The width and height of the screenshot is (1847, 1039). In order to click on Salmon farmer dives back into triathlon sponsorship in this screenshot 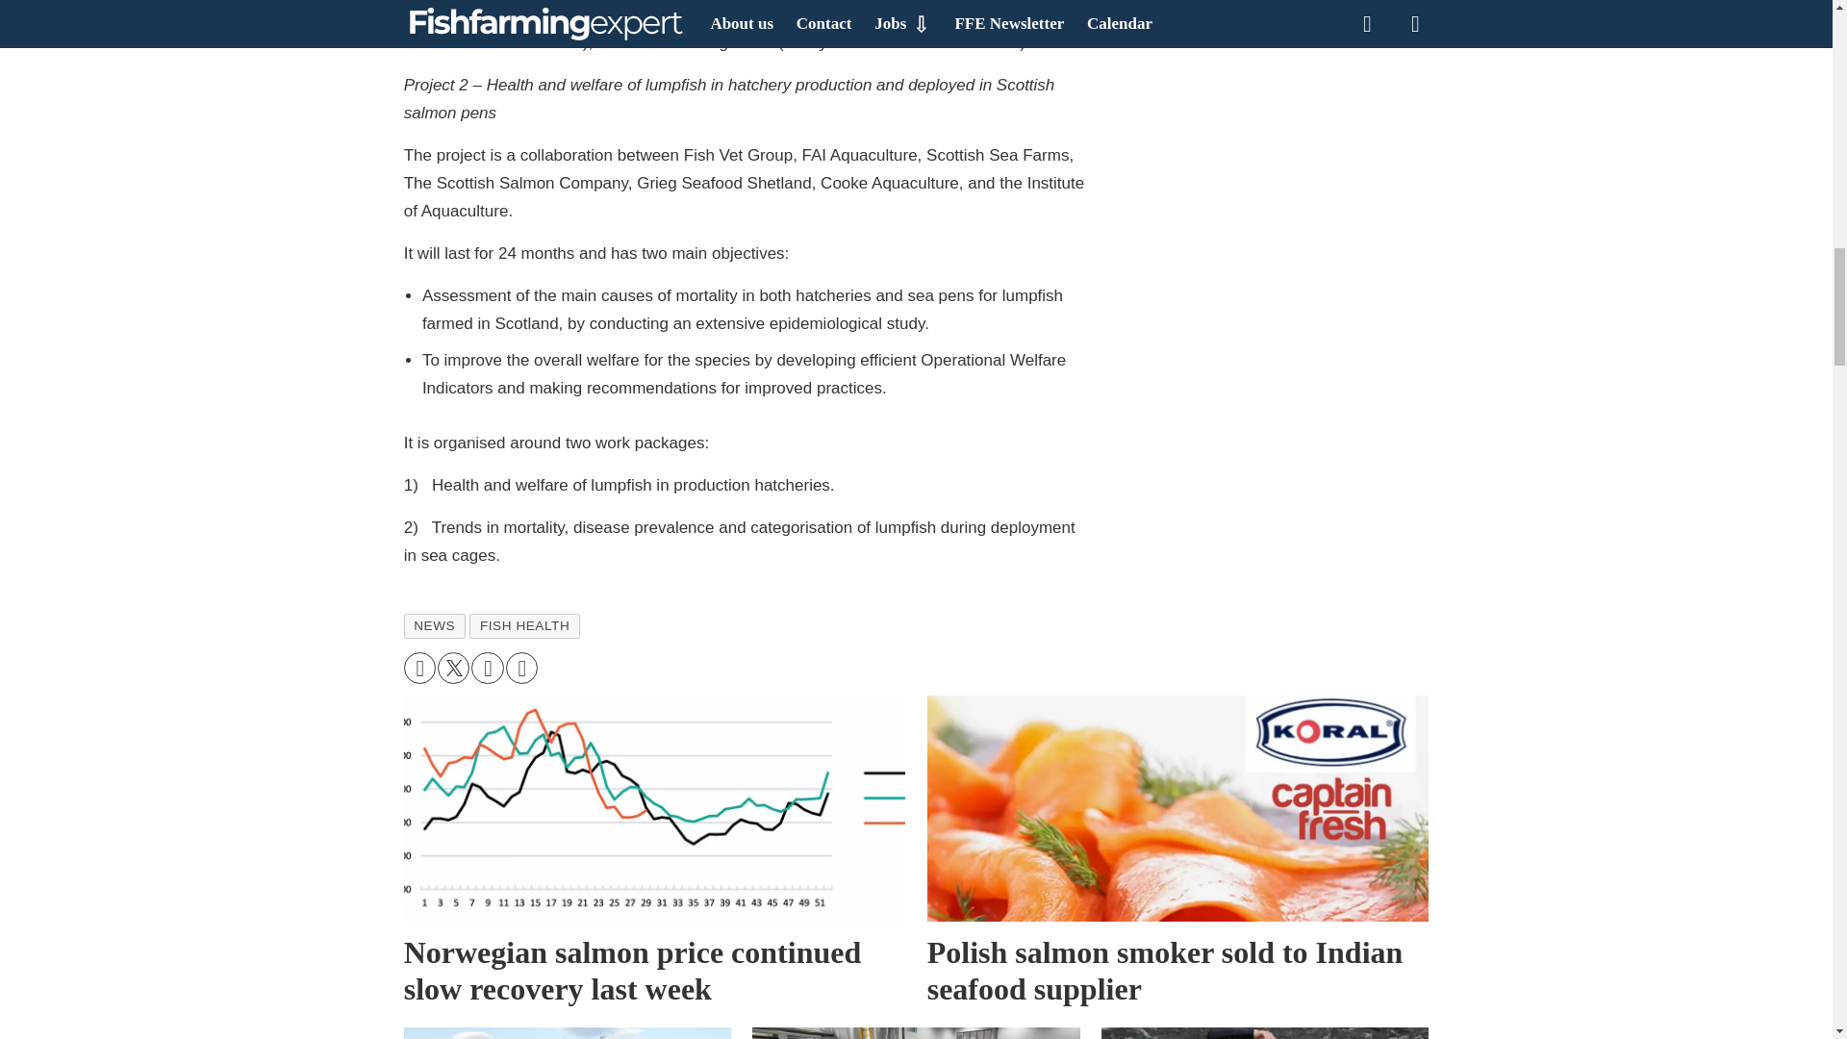, I will do `click(1264, 1033)`.